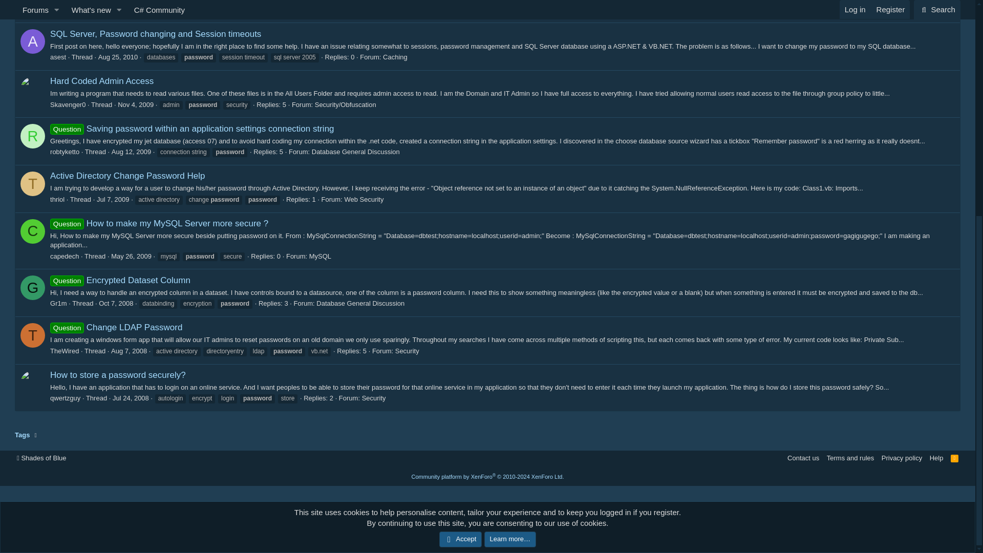 Image resolution: width=983 pixels, height=553 pixels. Describe the element at coordinates (131, 398) in the screenshot. I see `Jul 24, 2008 at 4:12 PM` at that location.